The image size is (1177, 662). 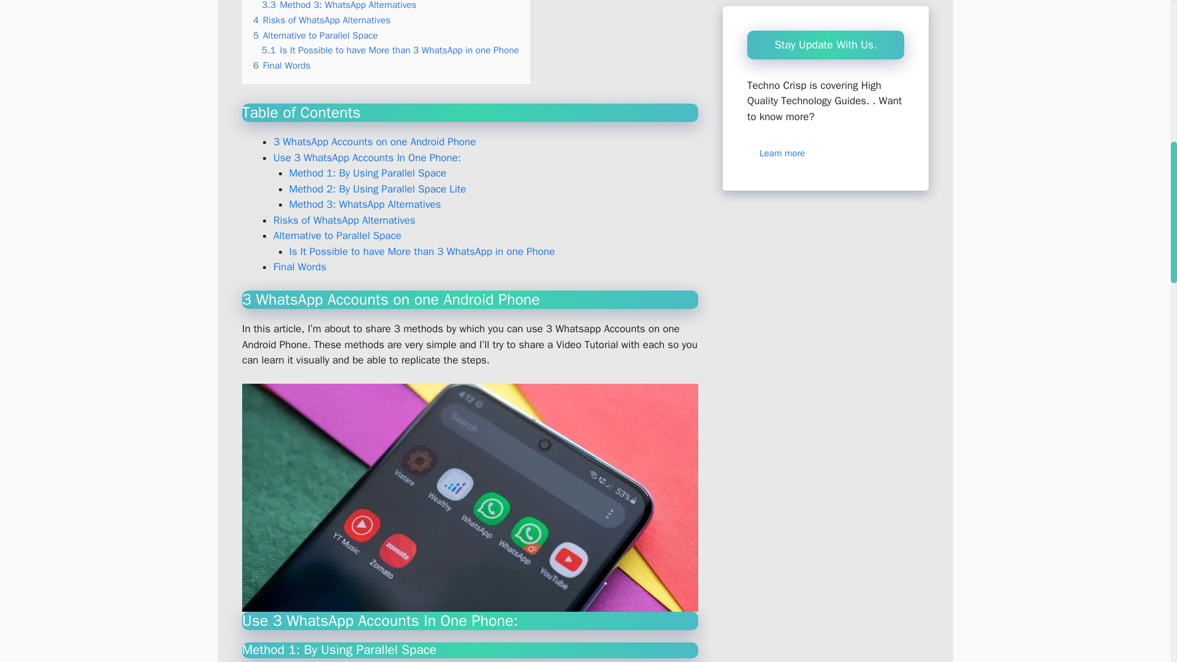 What do you see at coordinates (338, 6) in the screenshot?
I see `3.3 Method 3: WhatsApp Alternatives` at bounding box center [338, 6].